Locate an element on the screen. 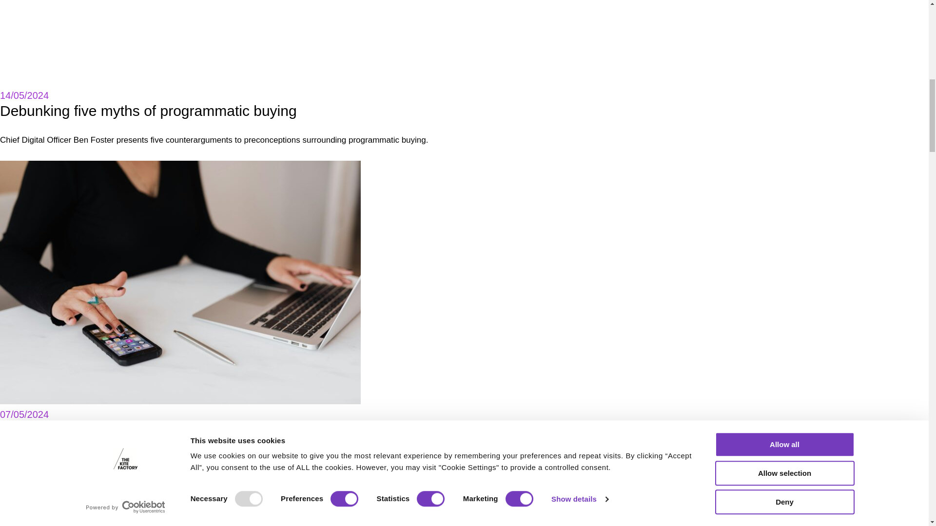  Permalink to Debunking five myths of programmatic buying is located at coordinates (180, 42).